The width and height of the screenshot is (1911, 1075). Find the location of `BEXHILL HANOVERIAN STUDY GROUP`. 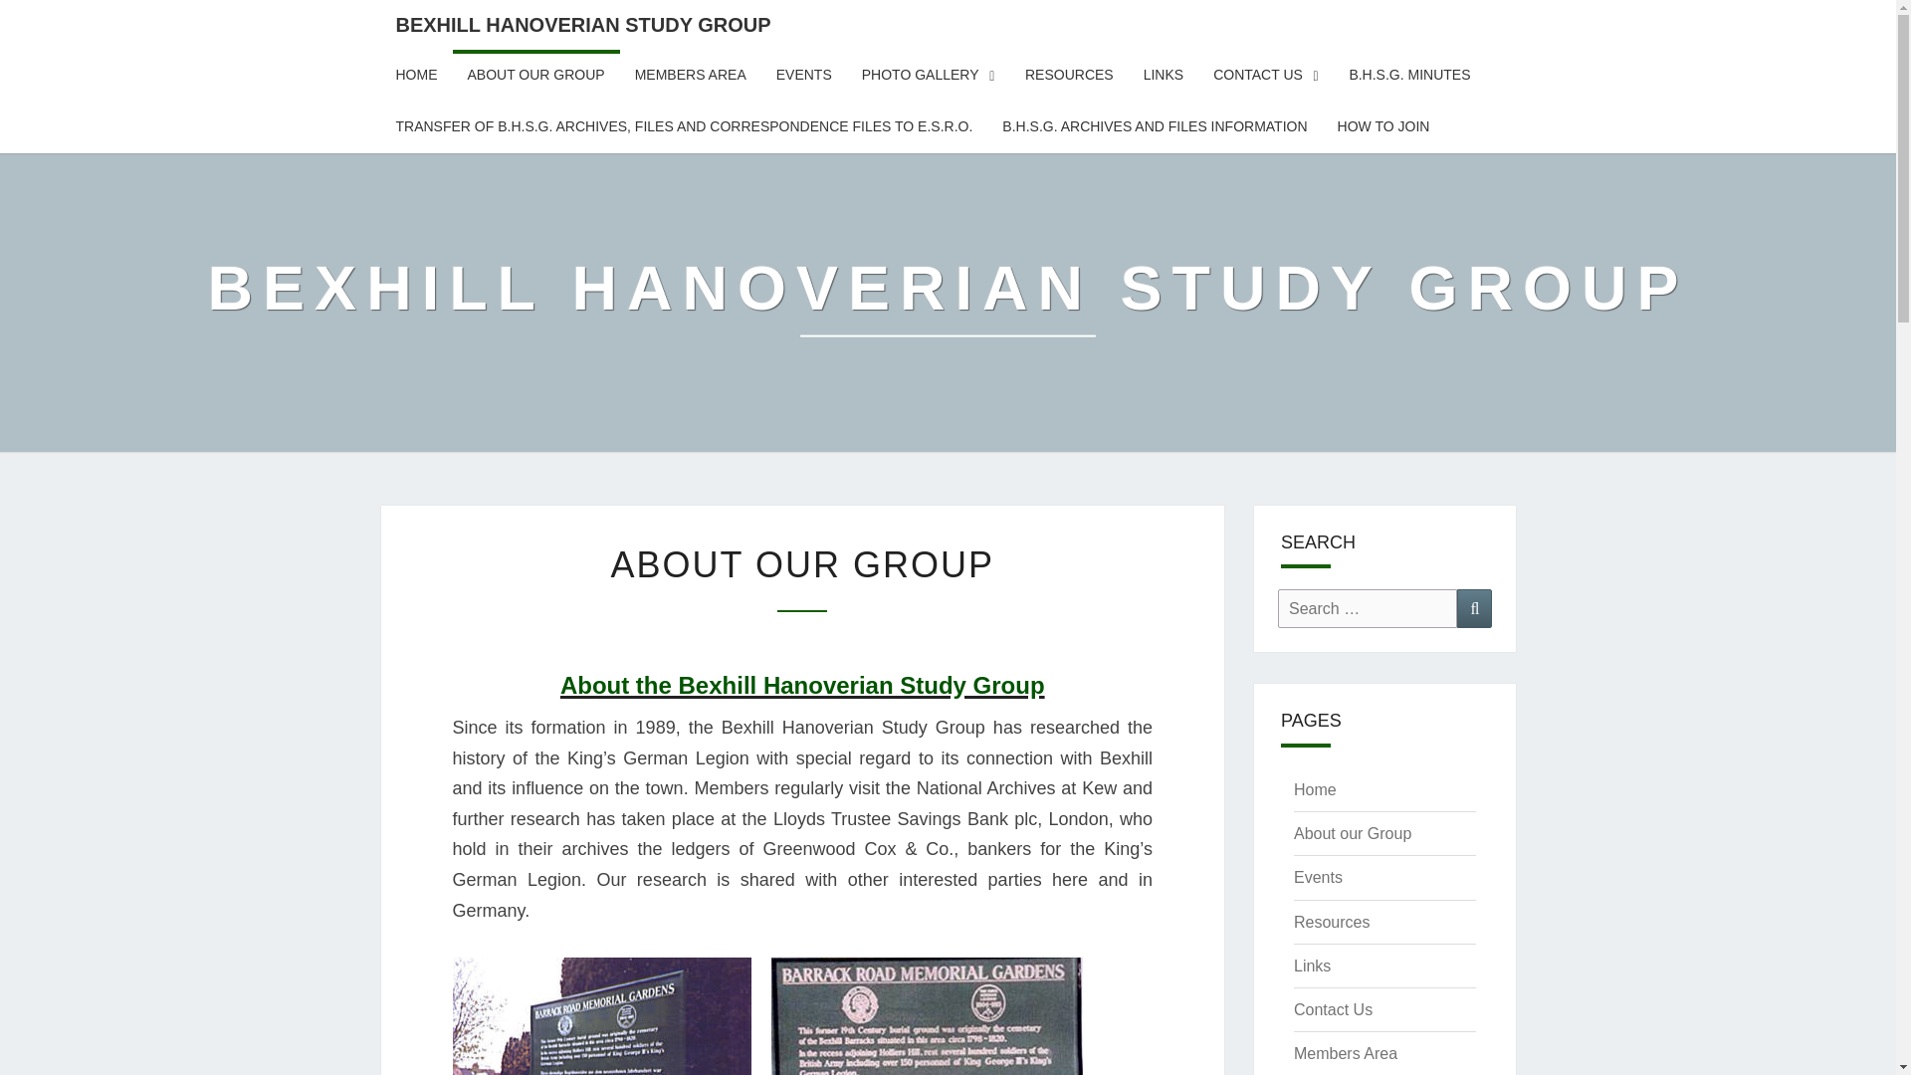

BEXHILL HANOVERIAN STUDY GROUP is located at coordinates (949, 302).